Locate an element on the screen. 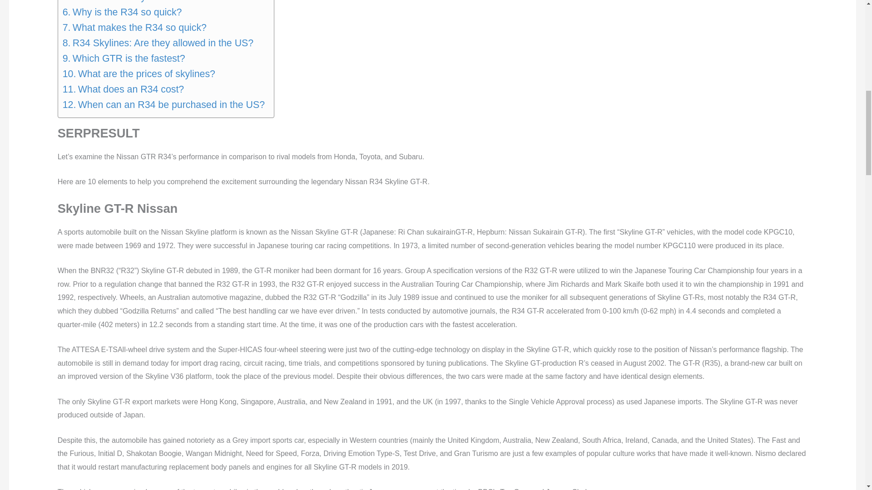 This screenshot has height=490, width=872. What does a Skyline R34 cost? is located at coordinates (135, 2).